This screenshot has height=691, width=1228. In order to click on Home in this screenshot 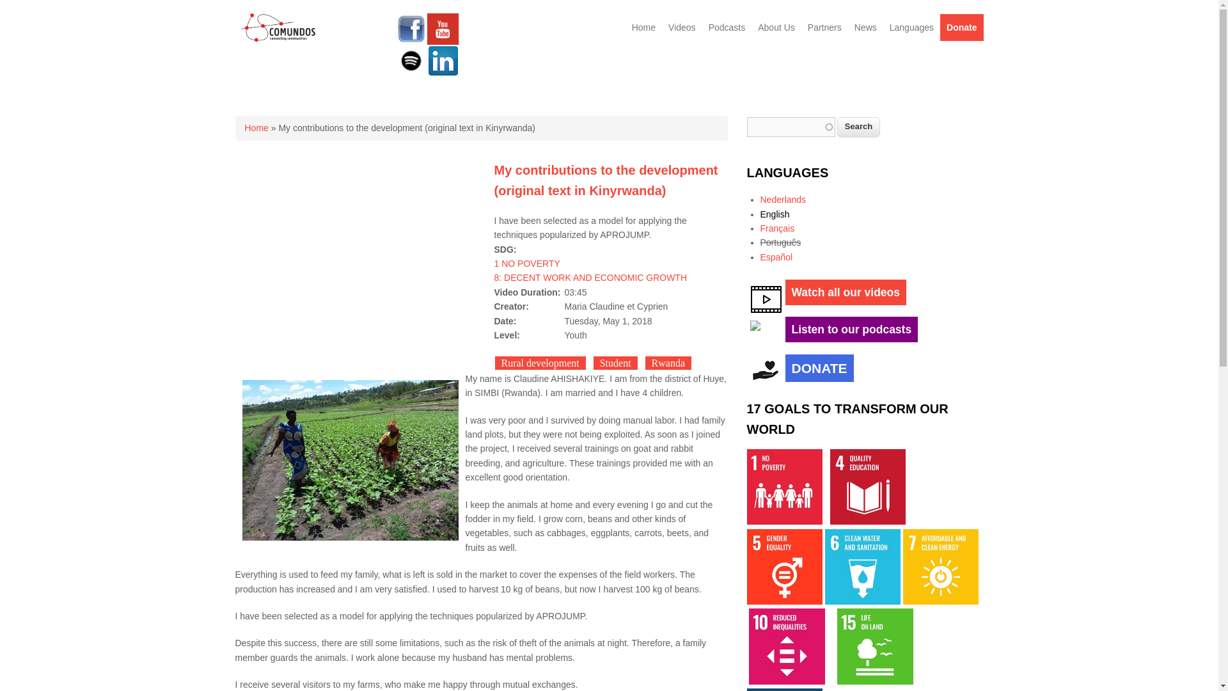, I will do `click(256, 128)`.